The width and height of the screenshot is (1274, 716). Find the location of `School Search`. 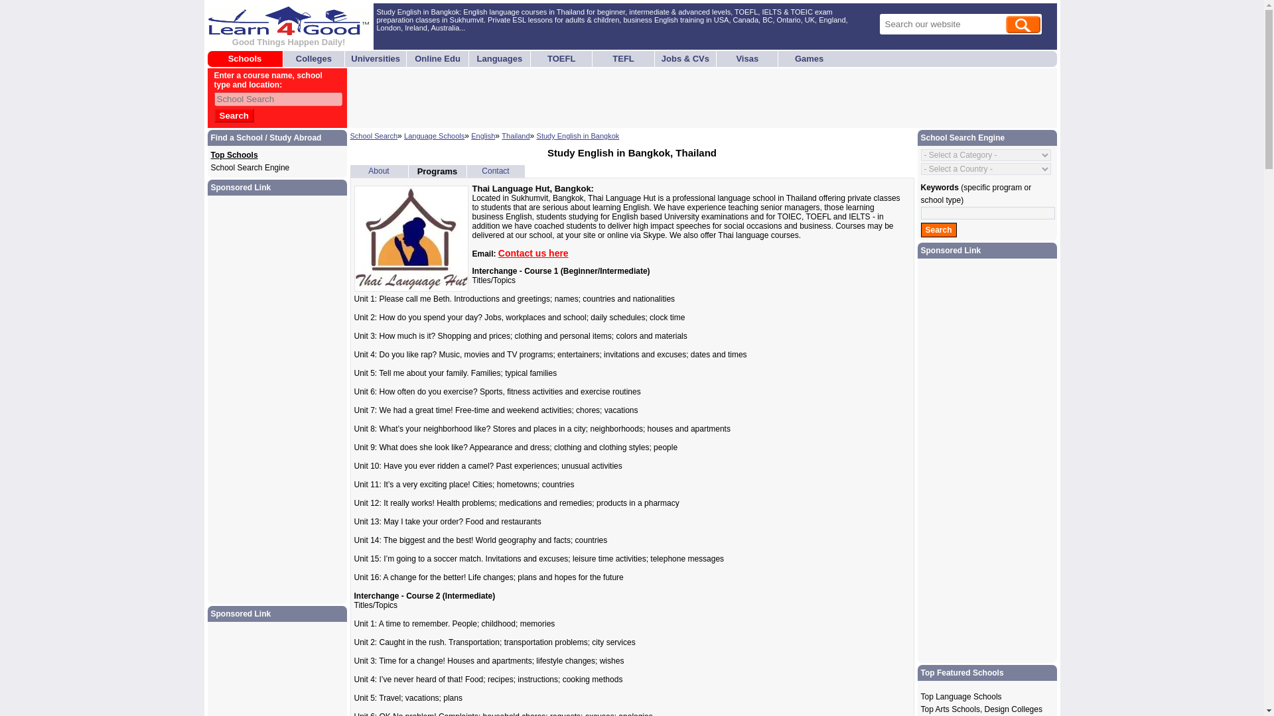

School Search is located at coordinates (374, 135).